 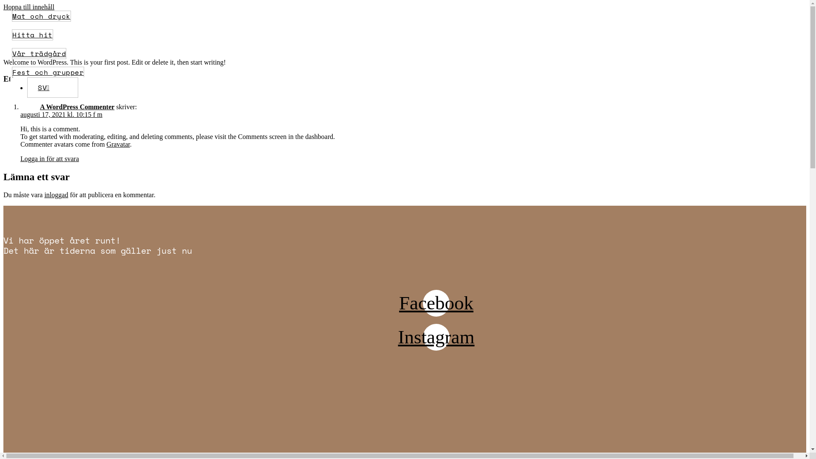 What do you see at coordinates (118, 144) in the screenshot?
I see `Gravatar` at bounding box center [118, 144].